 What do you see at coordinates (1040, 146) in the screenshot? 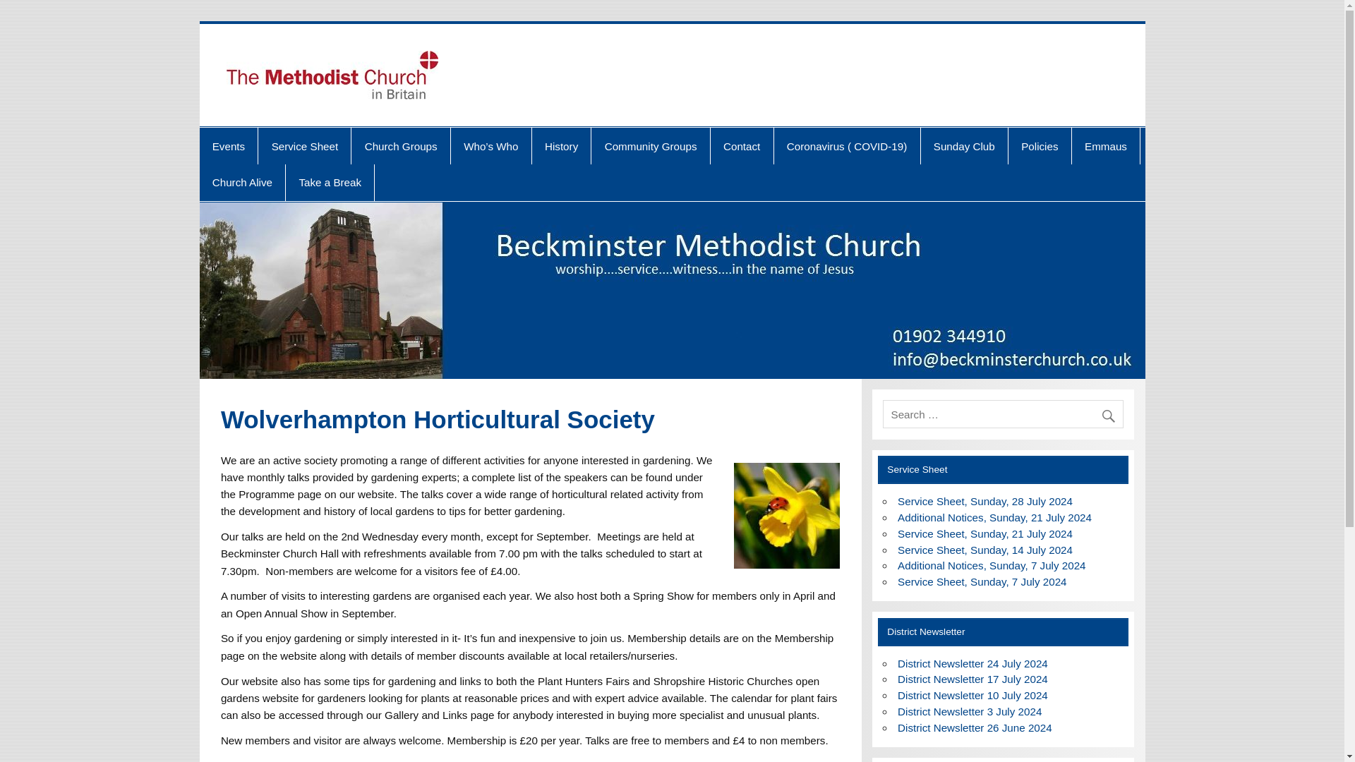
I see `Policies` at bounding box center [1040, 146].